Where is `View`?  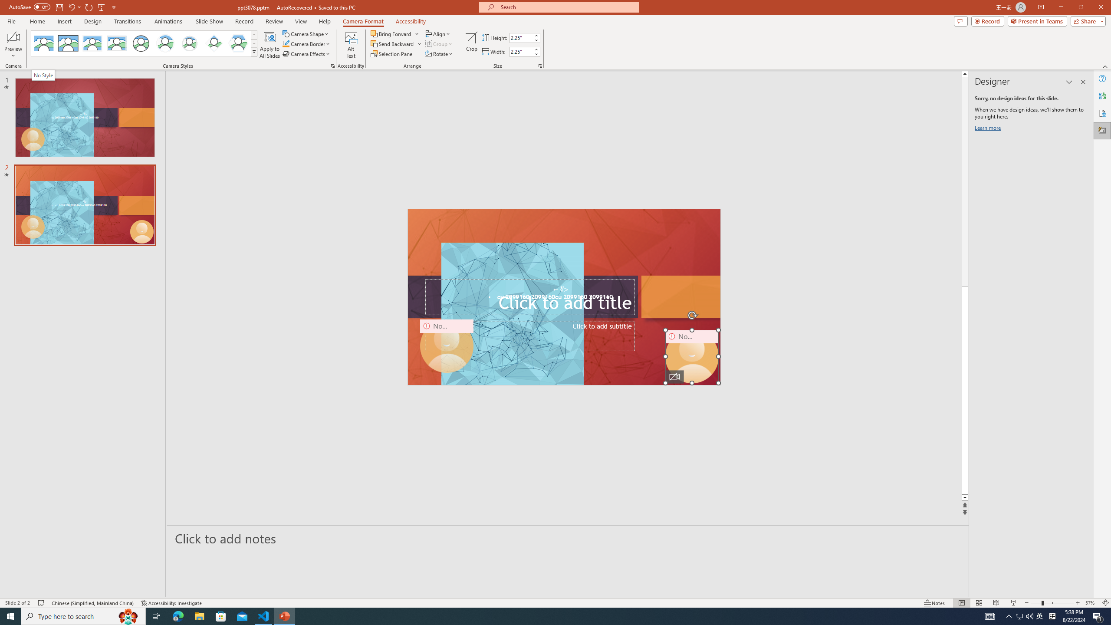
View is located at coordinates (301, 21).